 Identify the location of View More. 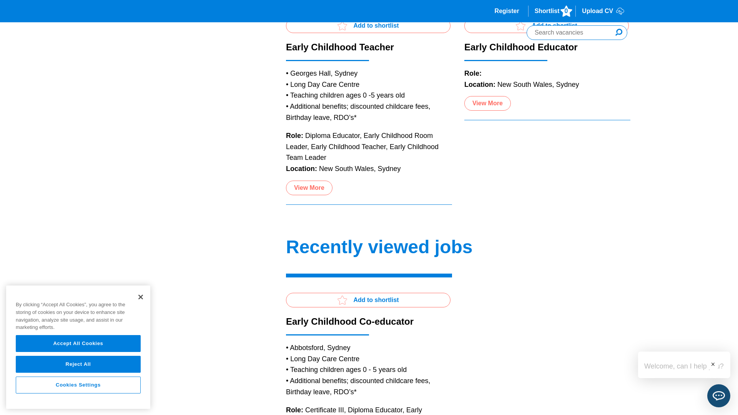
(309, 188).